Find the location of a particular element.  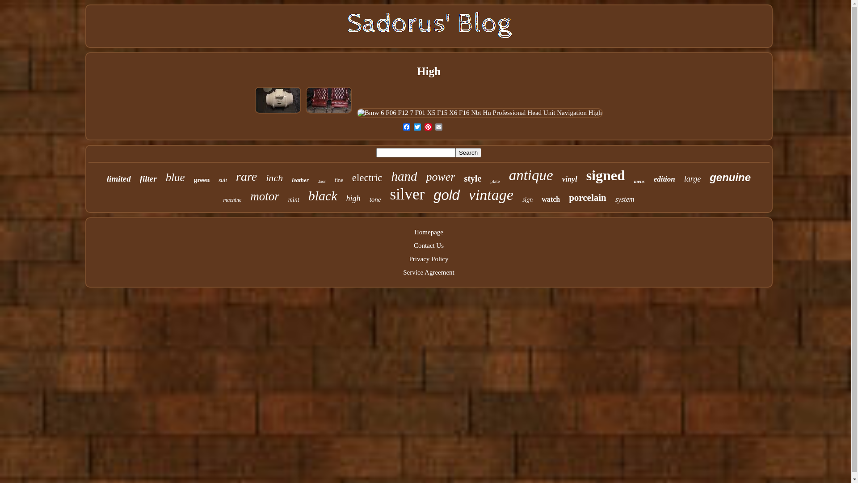

Service Agreement is located at coordinates (429, 272).